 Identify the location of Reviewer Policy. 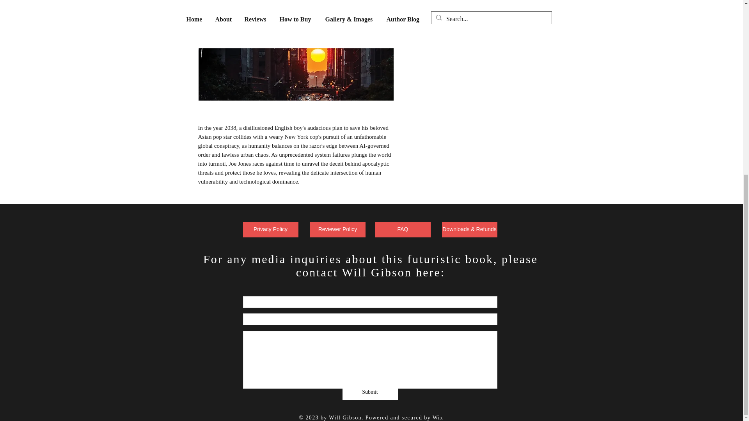
(337, 230).